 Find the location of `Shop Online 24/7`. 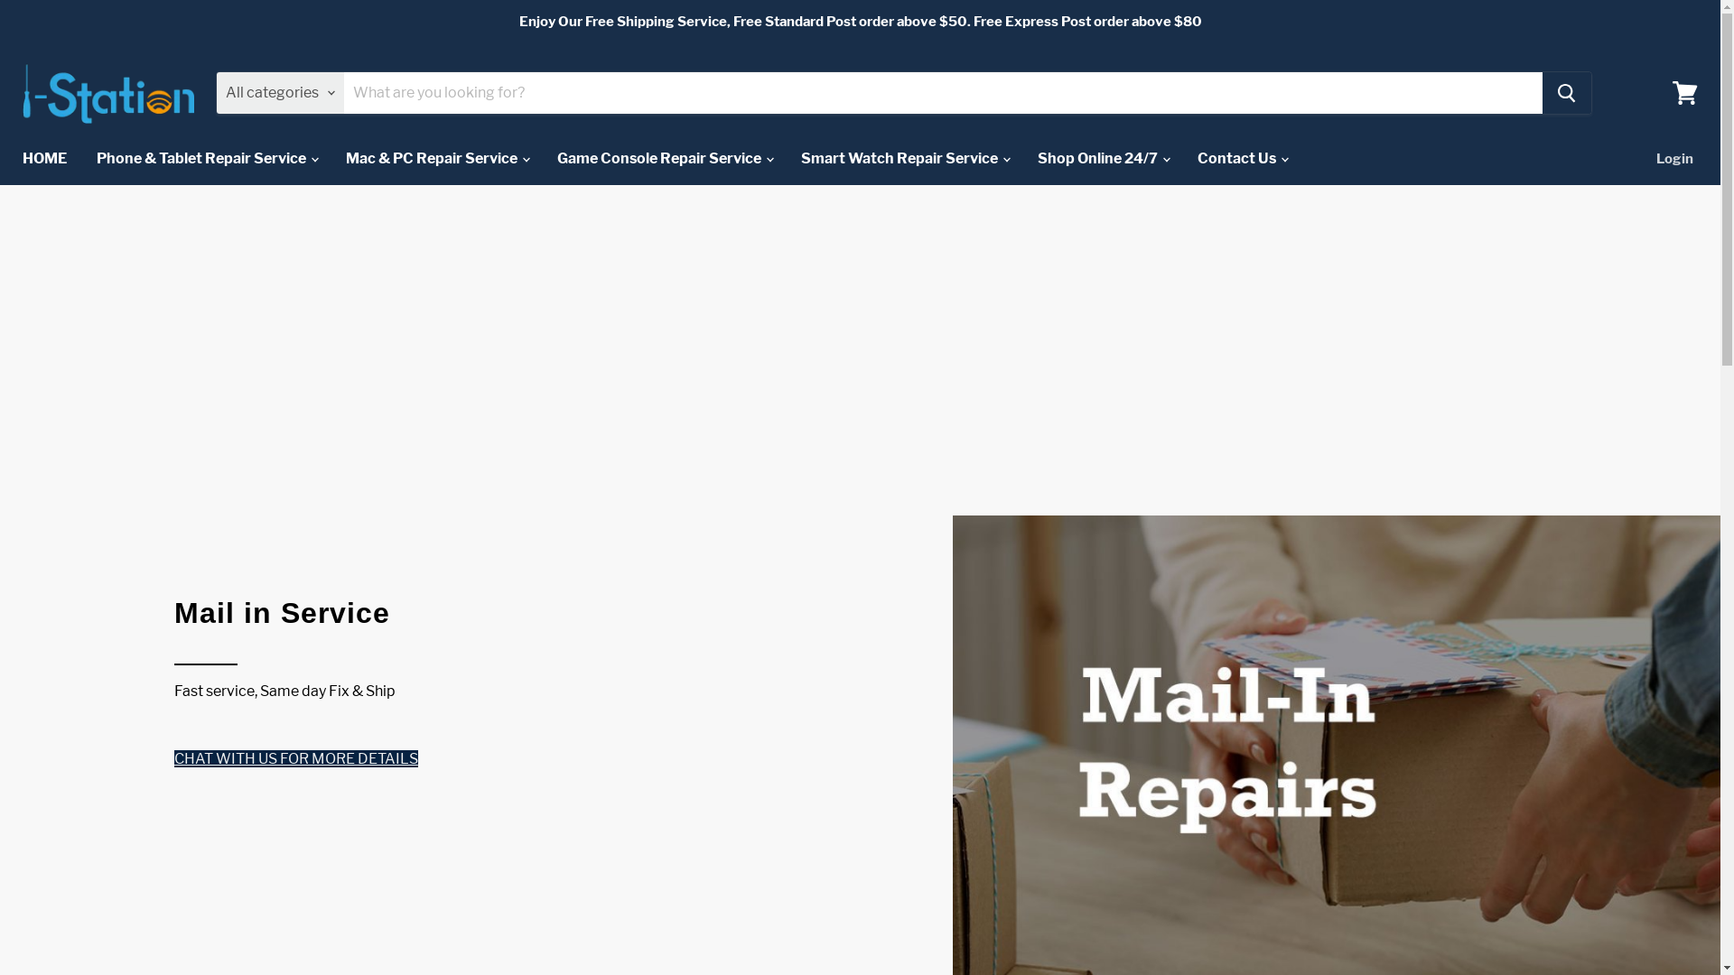

Shop Online 24/7 is located at coordinates (1103, 159).